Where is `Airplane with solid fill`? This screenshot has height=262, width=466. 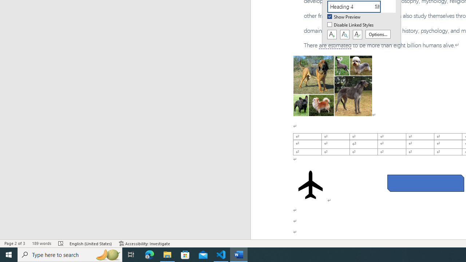
Airplane with solid fill is located at coordinates (310, 185).